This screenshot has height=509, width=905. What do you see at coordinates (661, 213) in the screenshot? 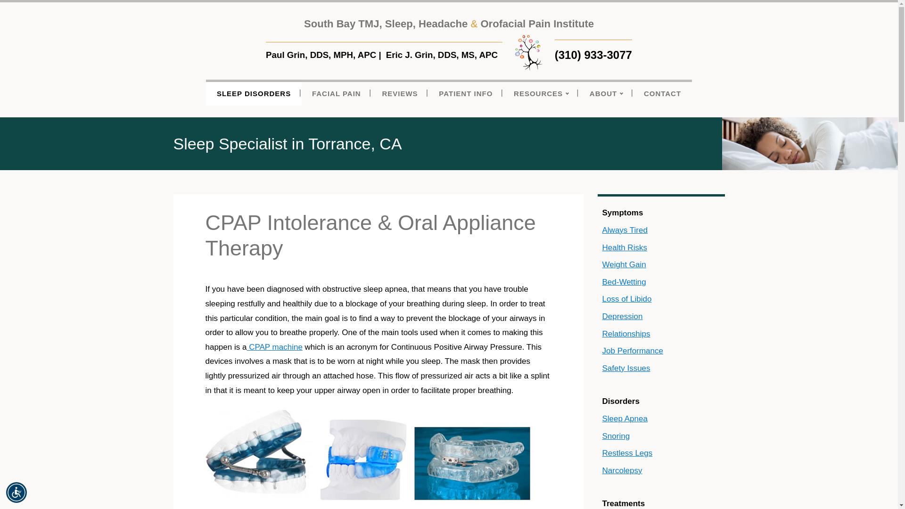
I see `Symptoms` at bounding box center [661, 213].